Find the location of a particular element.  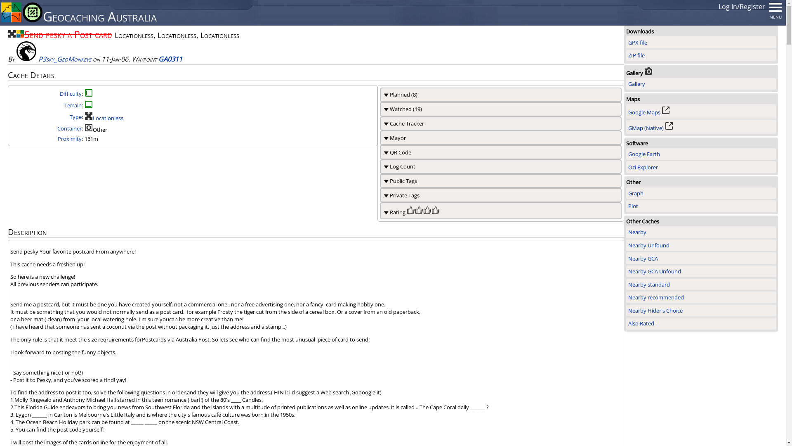

Google Earth is located at coordinates (701, 159).